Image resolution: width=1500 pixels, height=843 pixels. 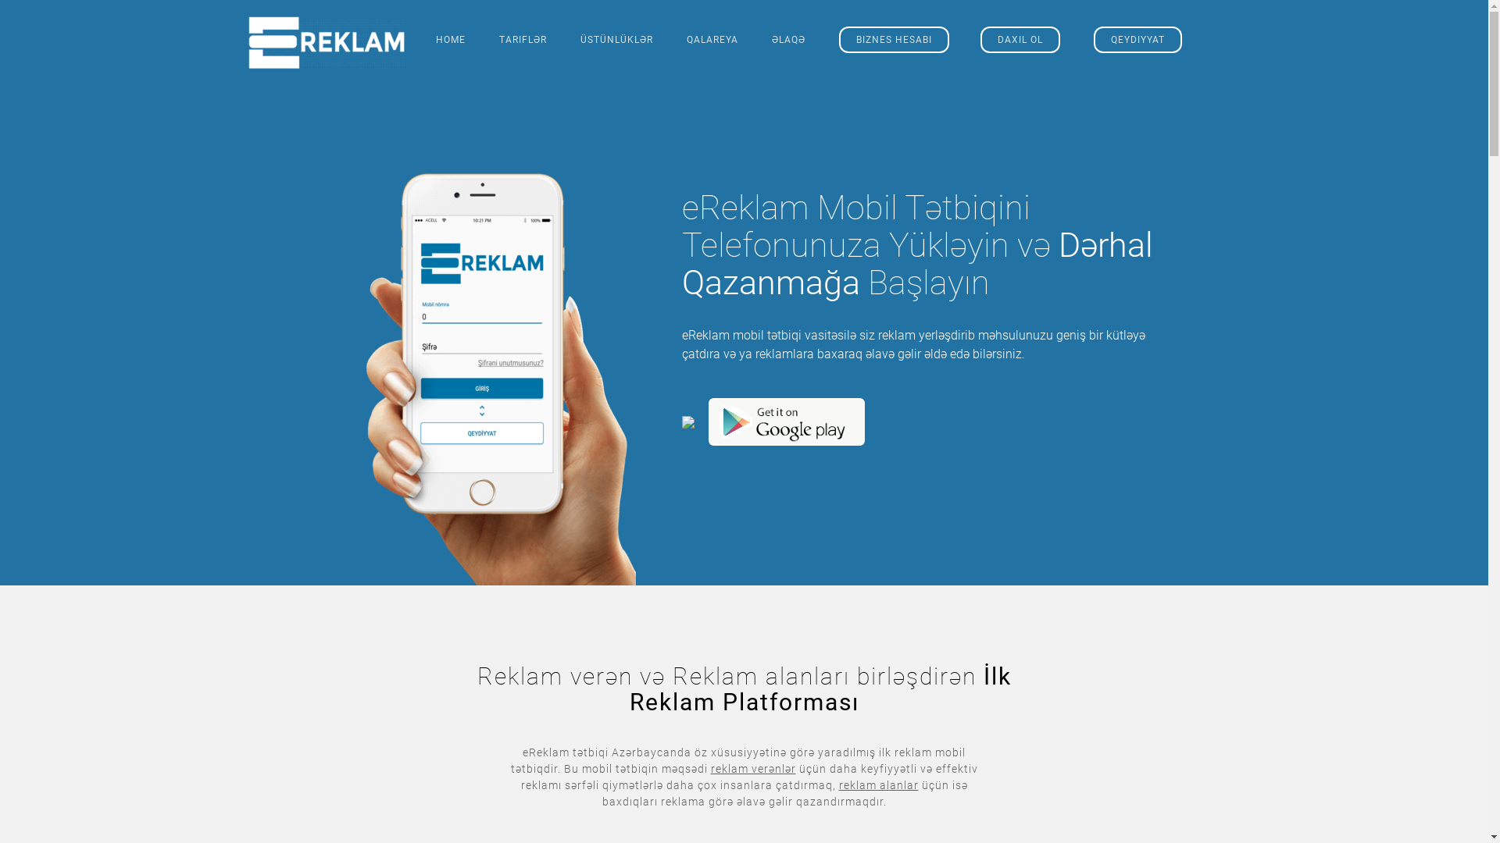 I want to click on HOME, so click(x=451, y=40).